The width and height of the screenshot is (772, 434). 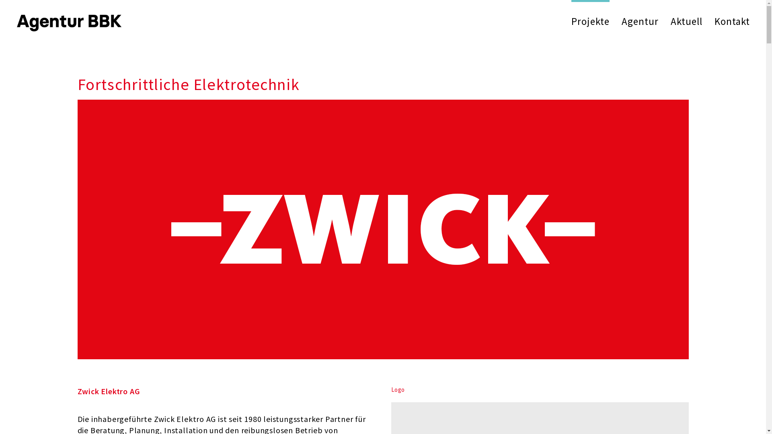 What do you see at coordinates (732, 21) in the screenshot?
I see `Kontakt` at bounding box center [732, 21].